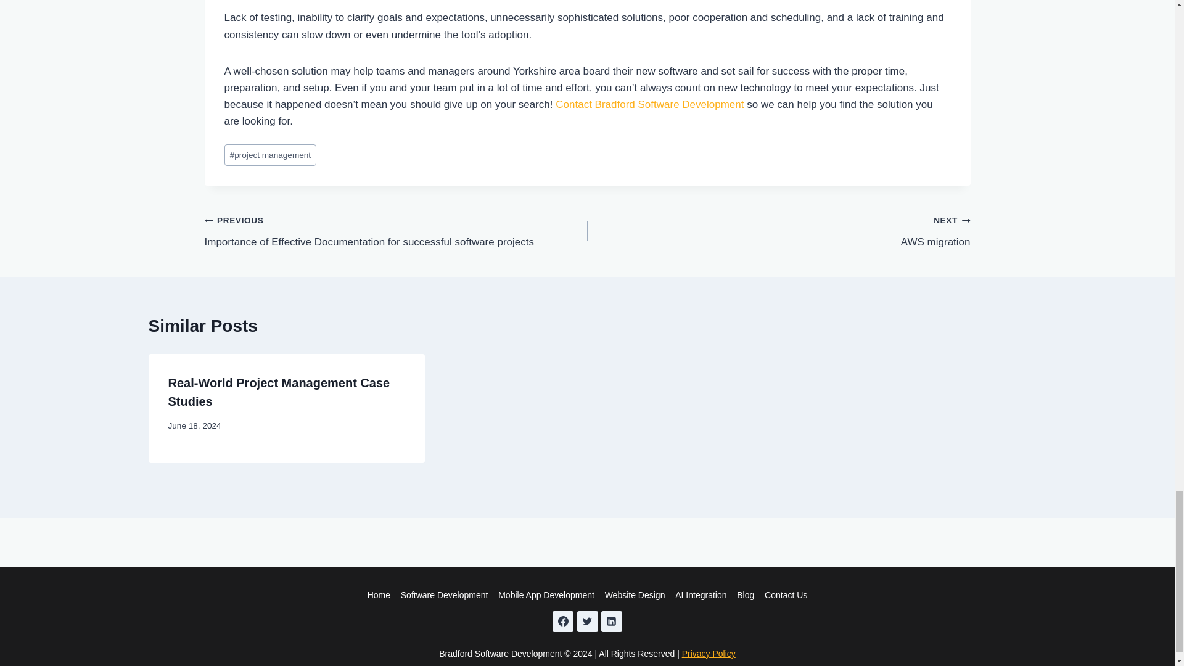 Image resolution: width=1184 pixels, height=666 pixels. What do you see at coordinates (701, 595) in the screenshot?
I see `AI Integration` at bounding box center [701, 595].